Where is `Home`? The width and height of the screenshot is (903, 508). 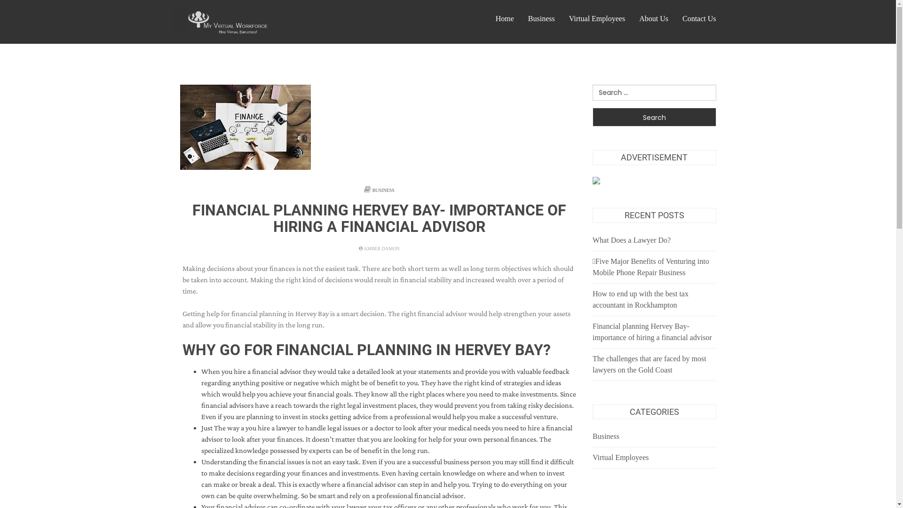
Home is located at coordinates (505, 19).